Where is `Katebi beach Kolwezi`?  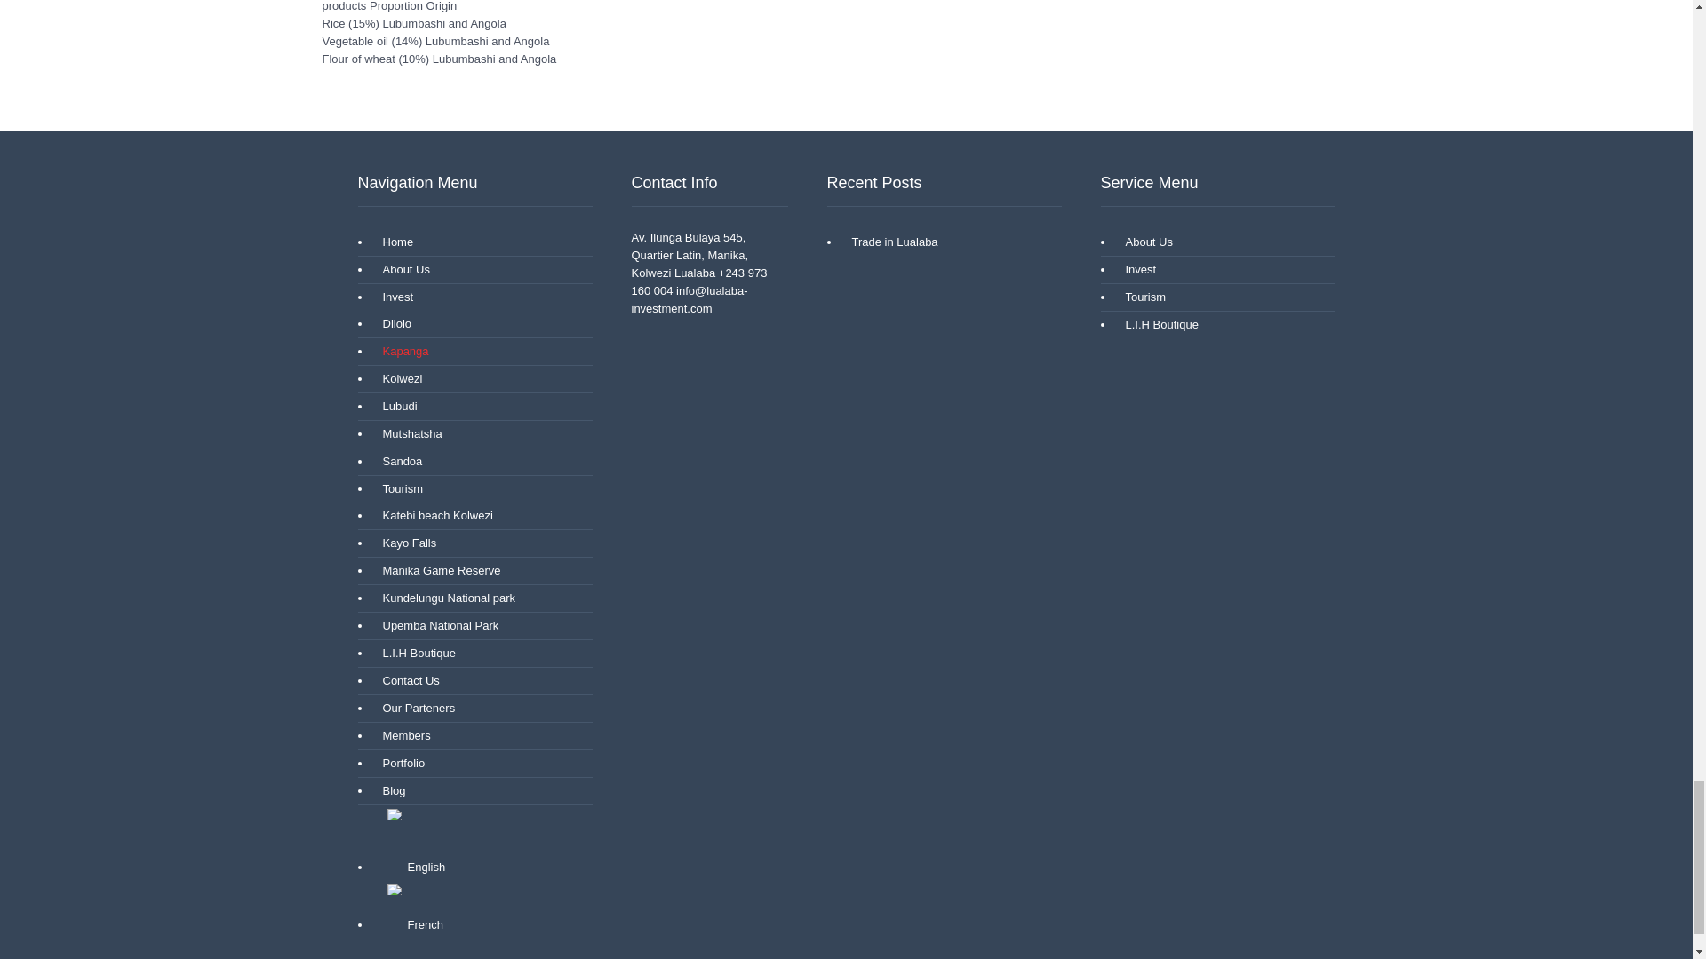
Katebi beach Kolwezi is located at coordinates (433, 515).